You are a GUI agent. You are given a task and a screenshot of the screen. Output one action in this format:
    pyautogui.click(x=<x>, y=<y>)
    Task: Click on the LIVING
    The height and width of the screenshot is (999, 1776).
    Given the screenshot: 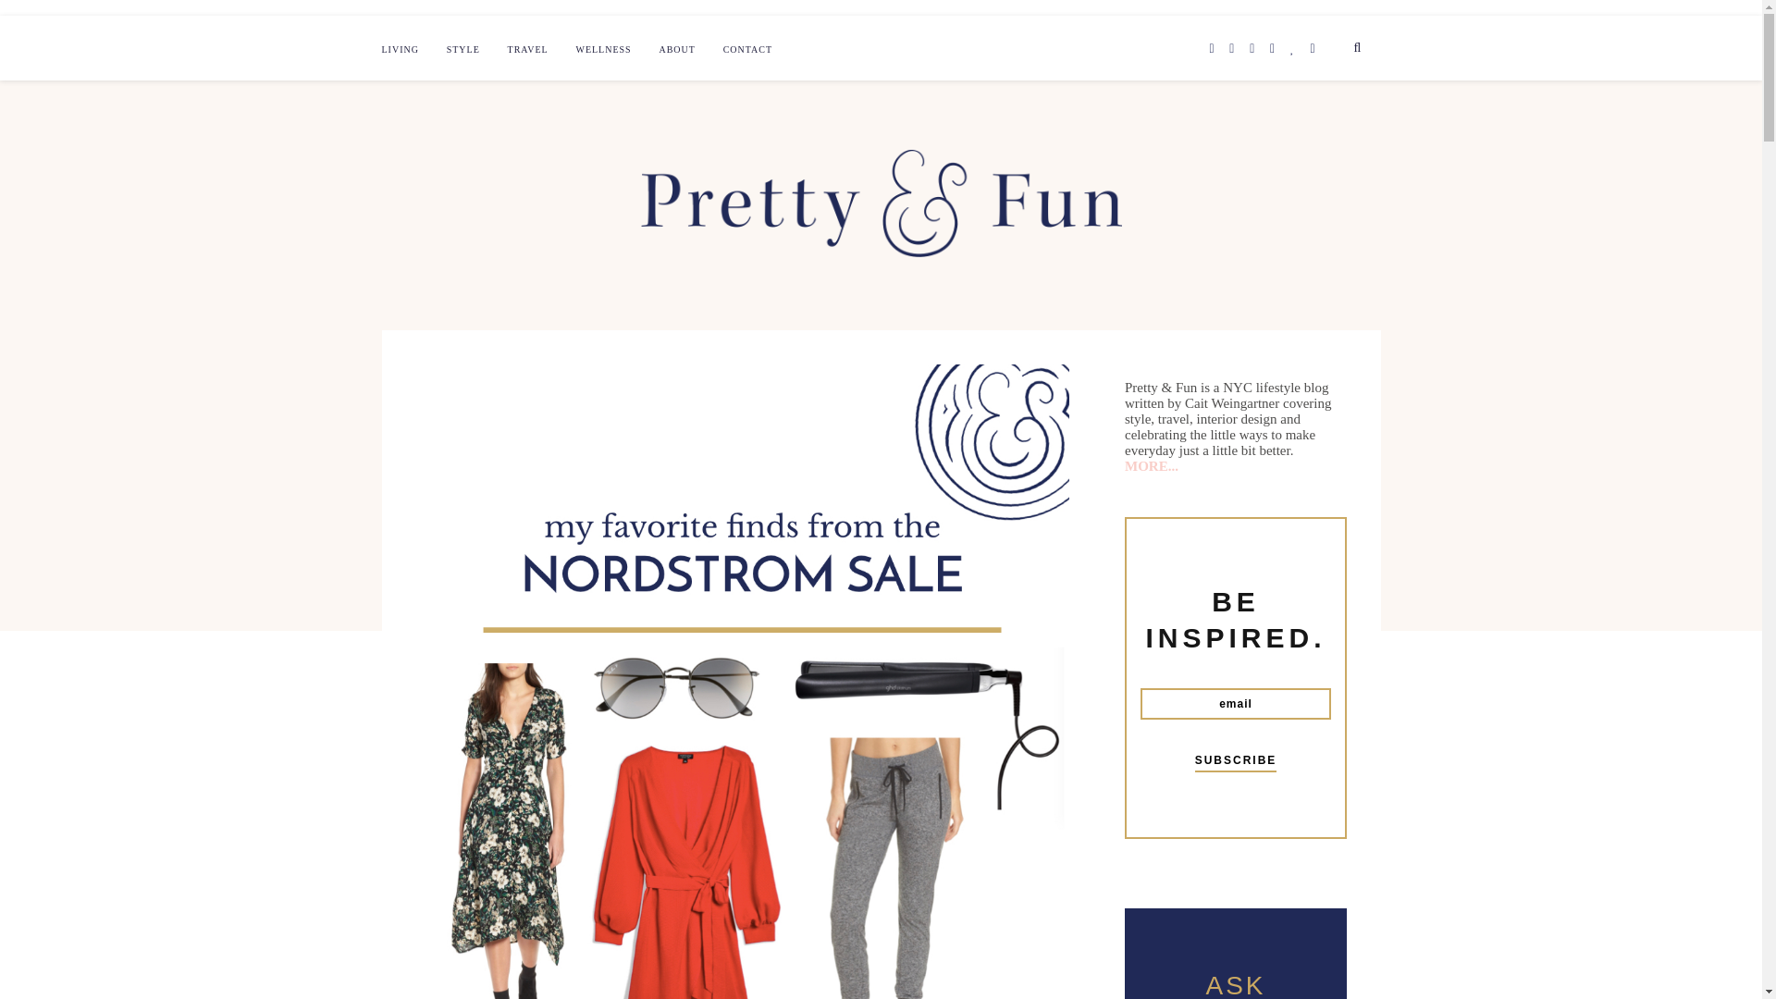 What is the action you would take?
    pyautogui.click(x=400, y=50)
    